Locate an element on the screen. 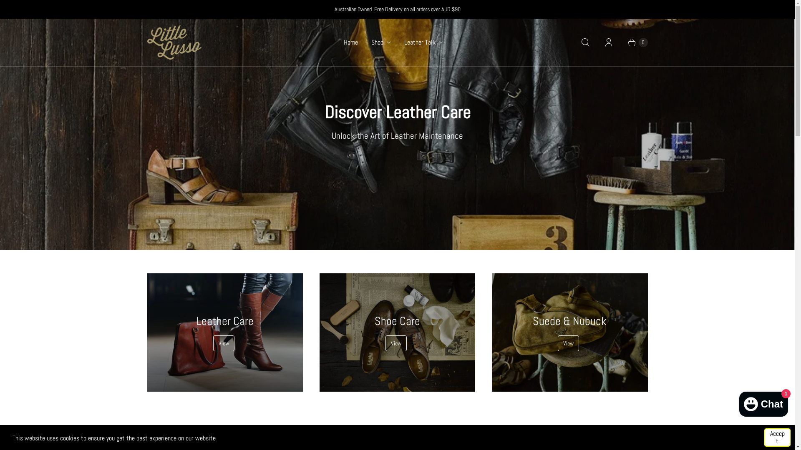  View is located at coordinates (396, 343).